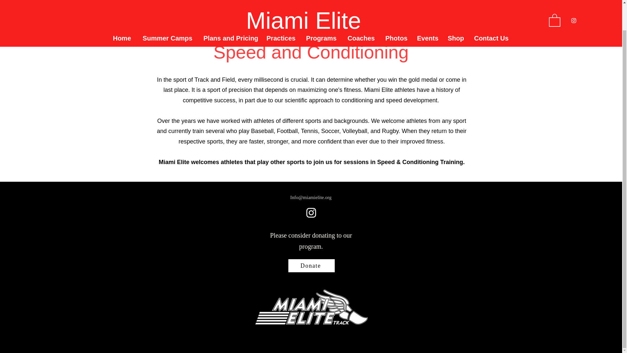  I want to click on Donate, so click(311, 265).